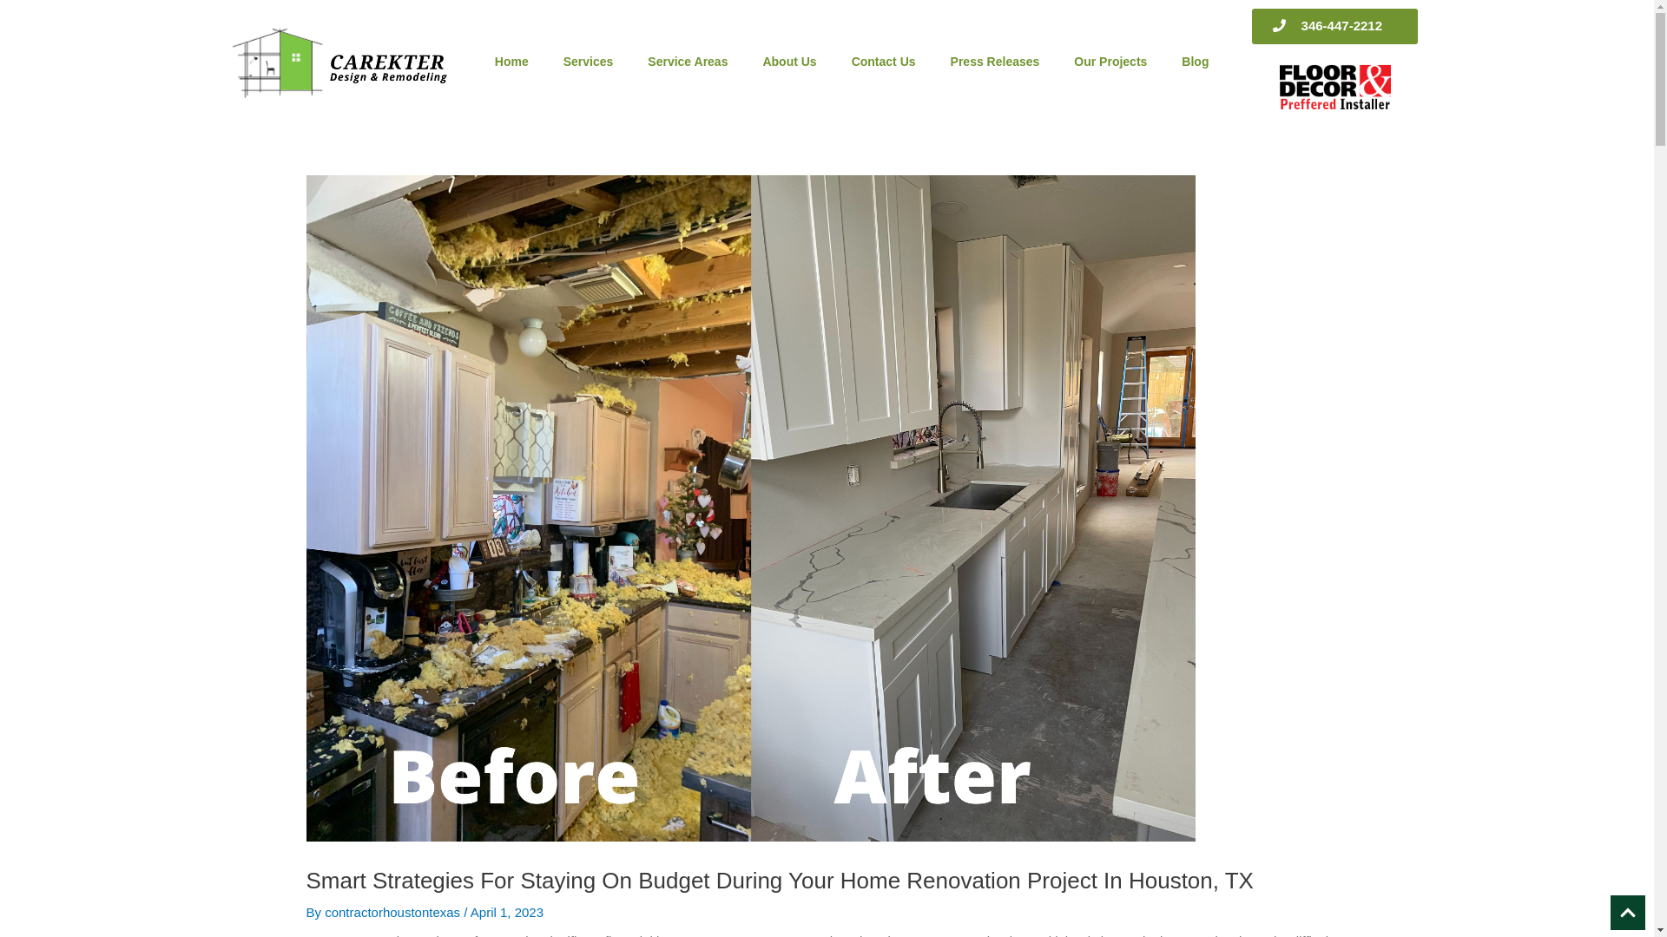 This screenshot has height=937, width=1667. Describe the element at coordinates (789, 61) in the screenshot. I see `About Us` at that location.